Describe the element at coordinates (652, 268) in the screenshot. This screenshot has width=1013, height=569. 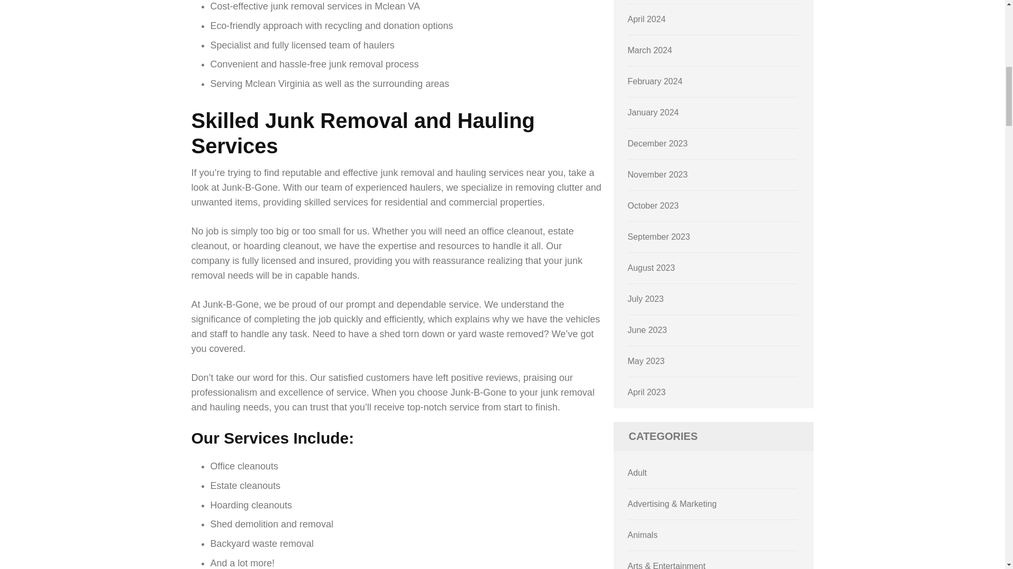
I see `August 2023` at that location.